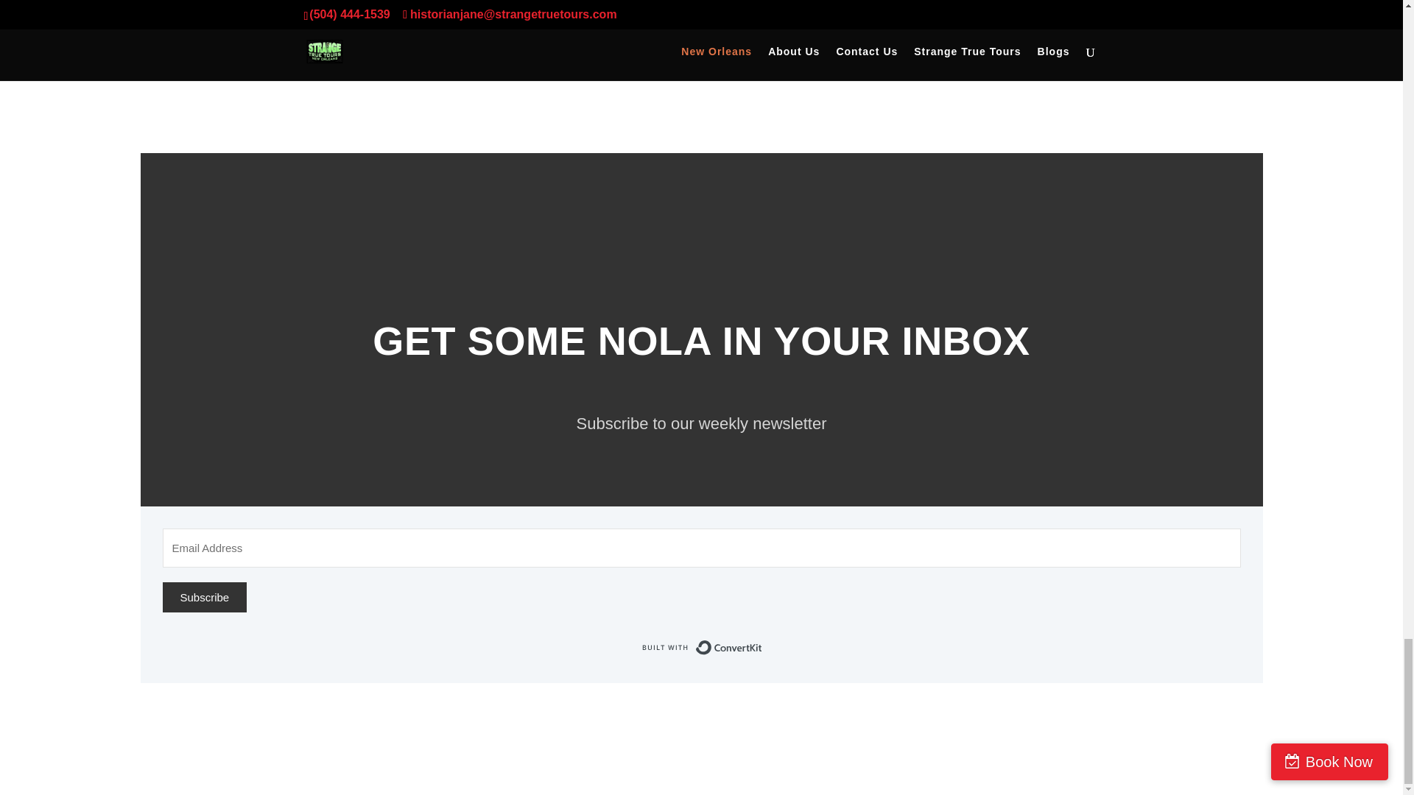 The image size is (1414, 795). Describe the element at coordinates (701, 647) in the screenshot. I see `Built with ConvertKit` at that location.